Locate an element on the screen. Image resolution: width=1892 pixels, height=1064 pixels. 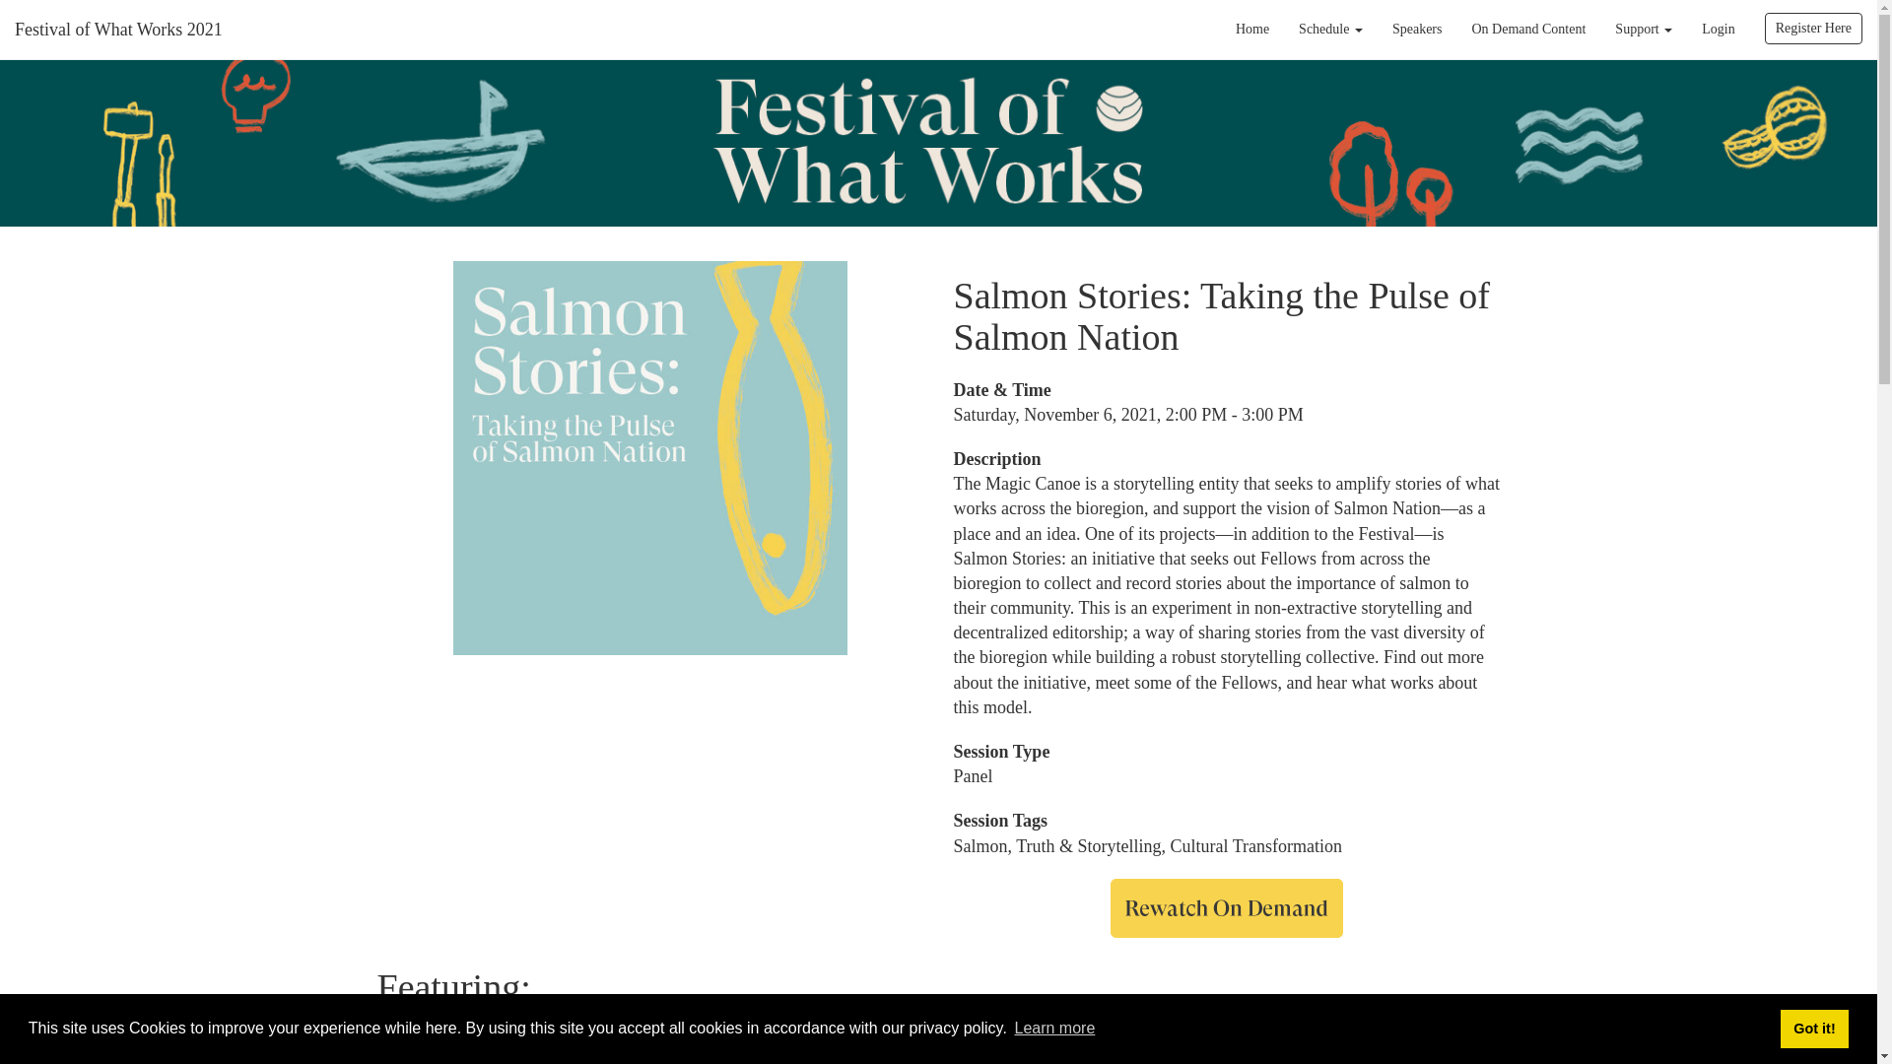
Got it! is located at coordinates (1813, 1028).